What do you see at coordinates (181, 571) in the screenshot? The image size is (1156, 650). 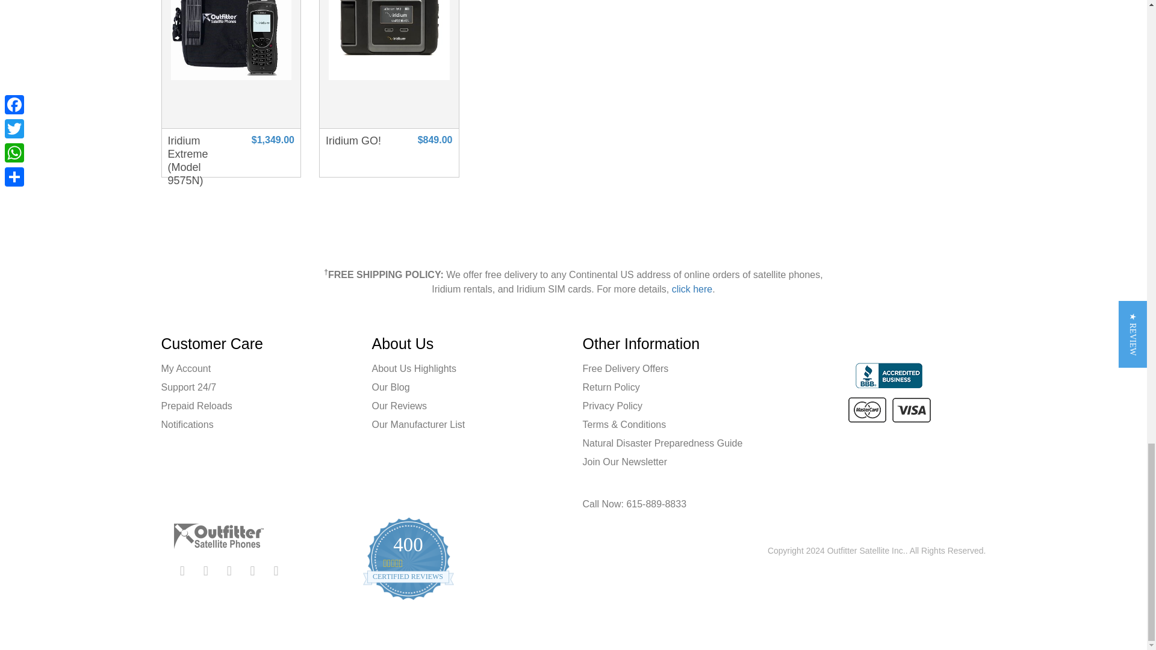 I see `Like Us on Facebook` at bounding box center [181, 571].